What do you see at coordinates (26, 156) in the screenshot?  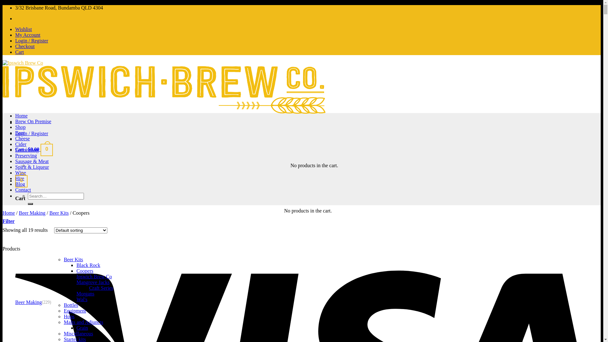 I see `Preserving` at bounding box center [26, 156].